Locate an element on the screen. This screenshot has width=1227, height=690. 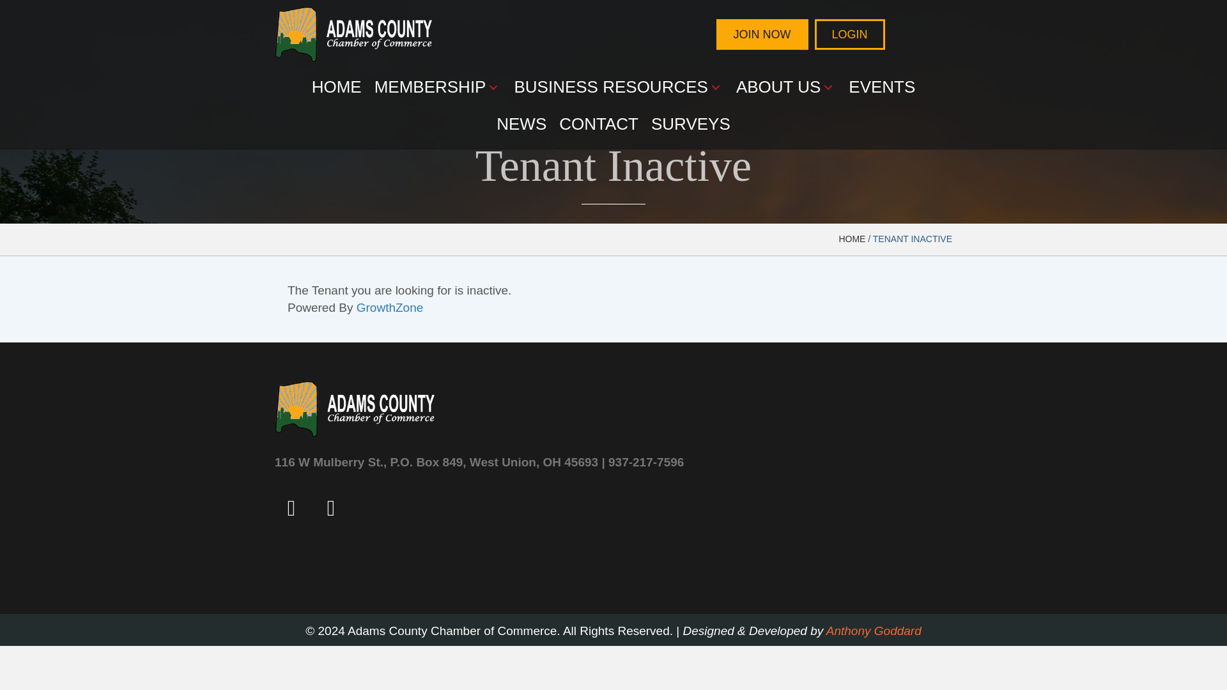
ABOUT US is located at coordinates (786, 88).